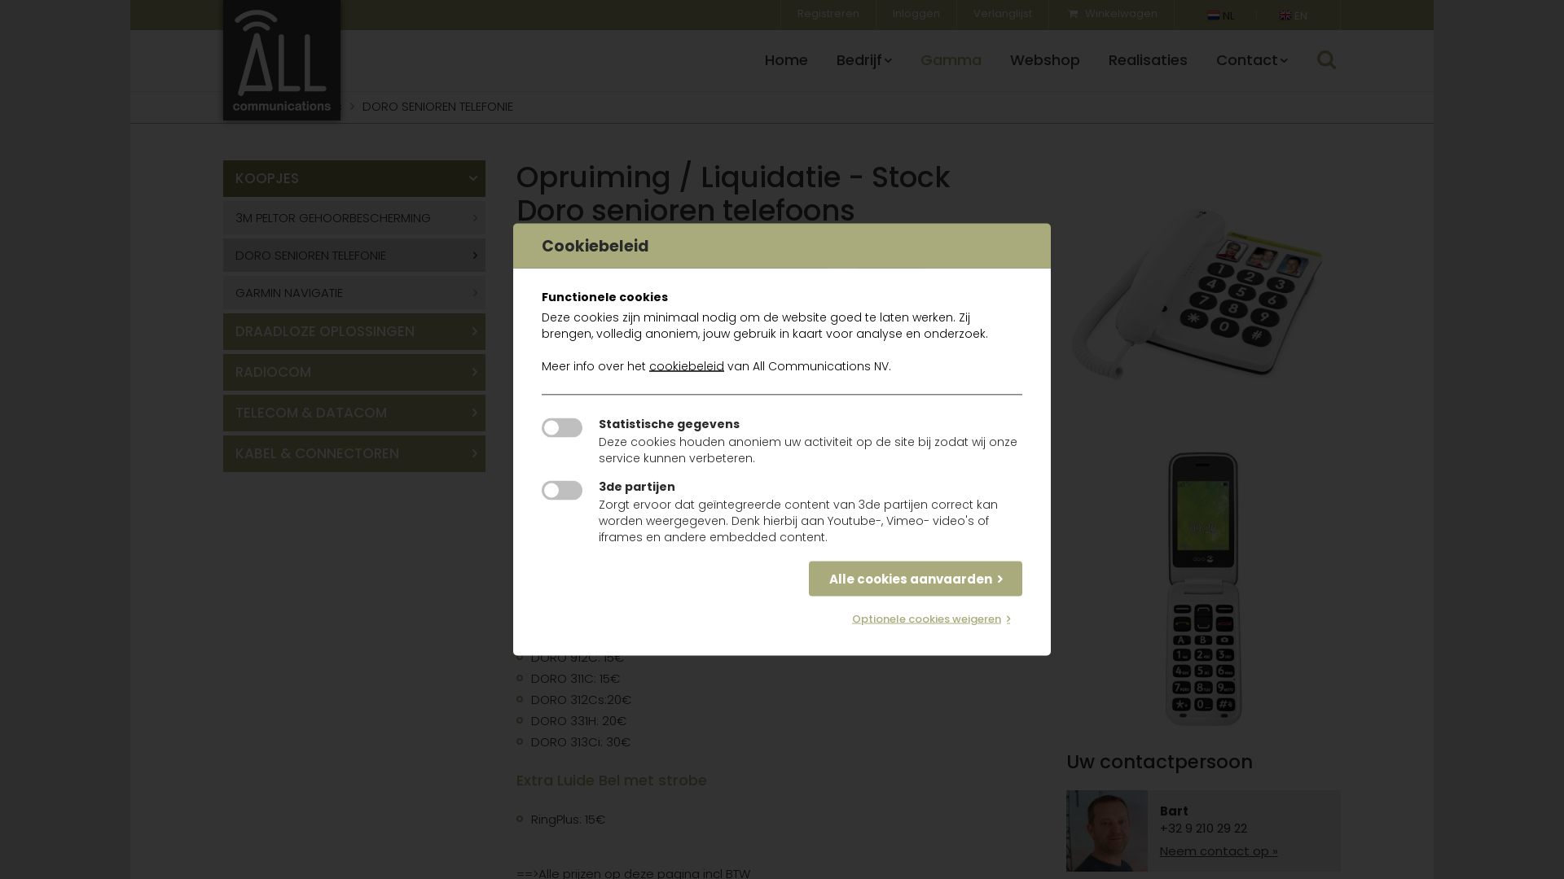 The height and width of the screenshot is (879, 1564). What do you see at coordinates (318, 106) in the screenshot?
I see `Koopjes` at bounding box center [318, 106].